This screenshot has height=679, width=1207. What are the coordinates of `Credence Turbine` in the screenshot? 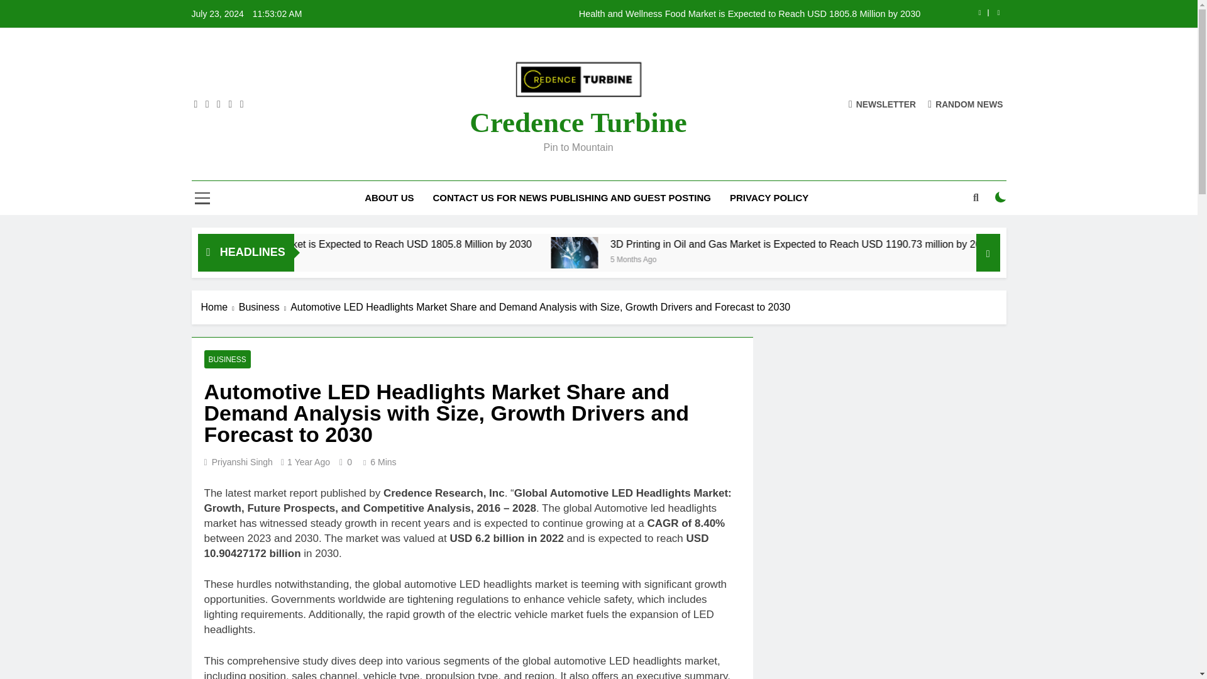 It's located at (578, 122).